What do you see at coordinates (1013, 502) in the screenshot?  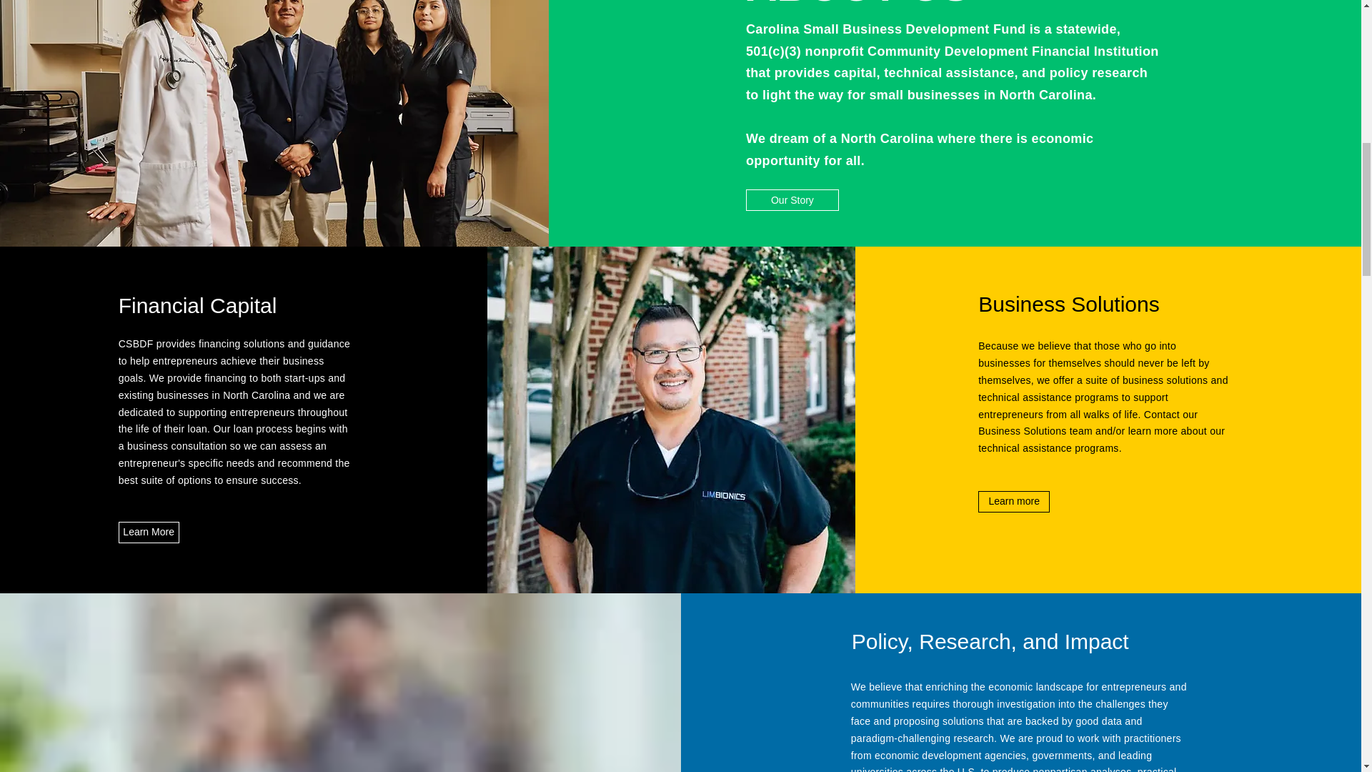 I see `Learn more` at bounding box center [1013, 502].